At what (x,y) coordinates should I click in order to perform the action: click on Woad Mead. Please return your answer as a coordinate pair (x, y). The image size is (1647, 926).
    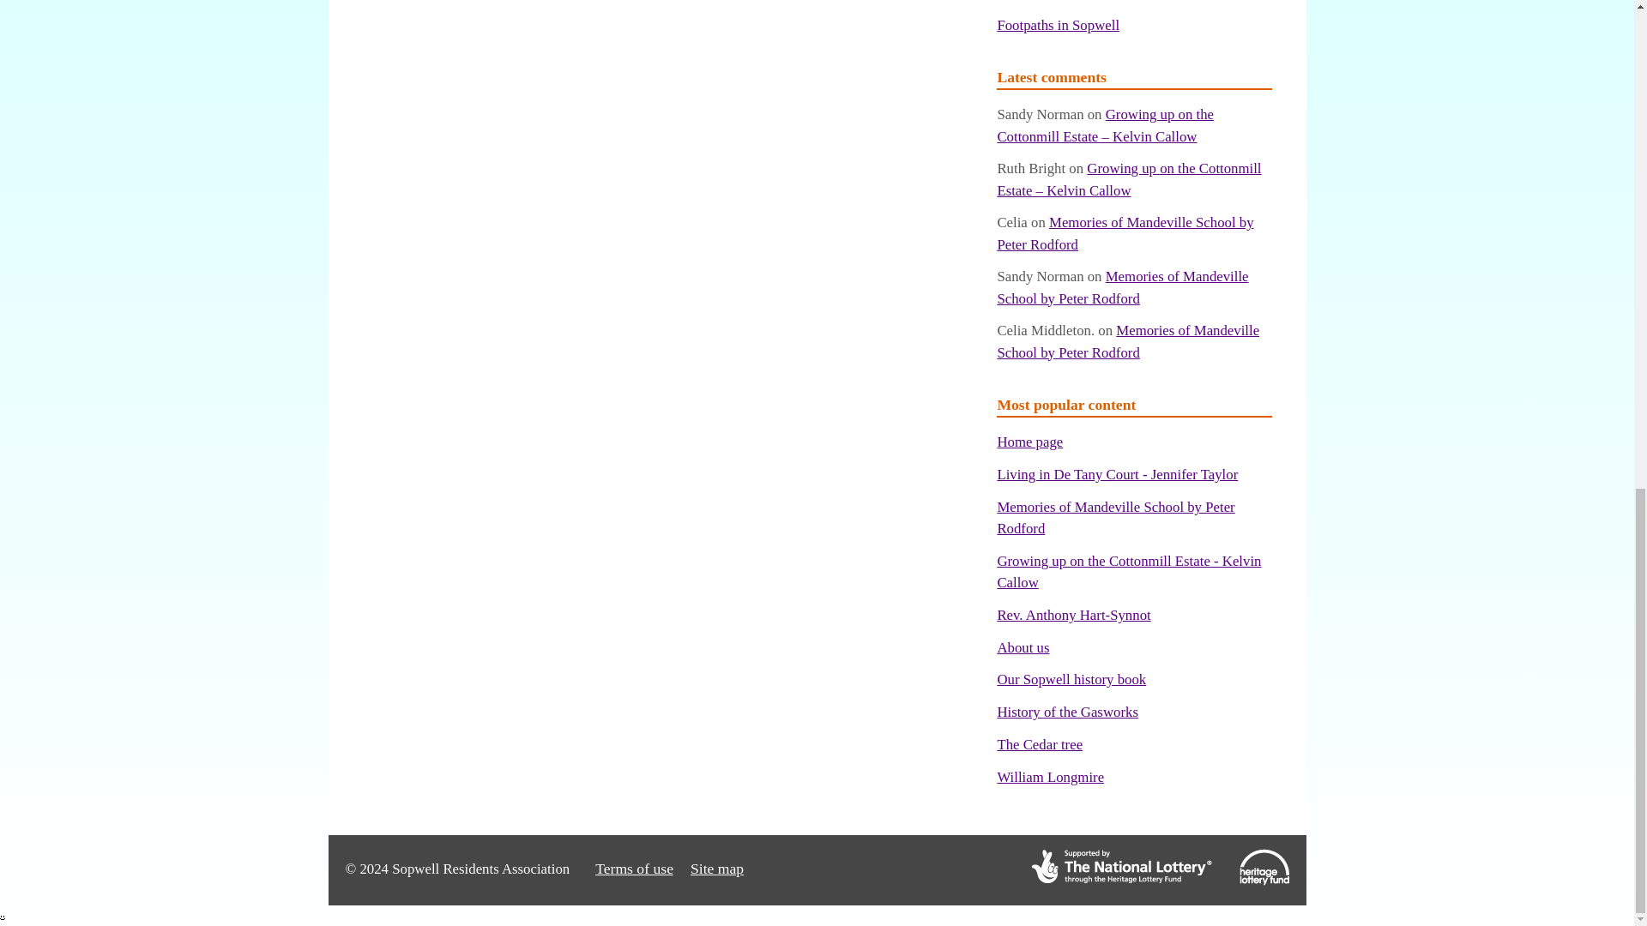
    Looking at the image, I should click on (1031, 0).